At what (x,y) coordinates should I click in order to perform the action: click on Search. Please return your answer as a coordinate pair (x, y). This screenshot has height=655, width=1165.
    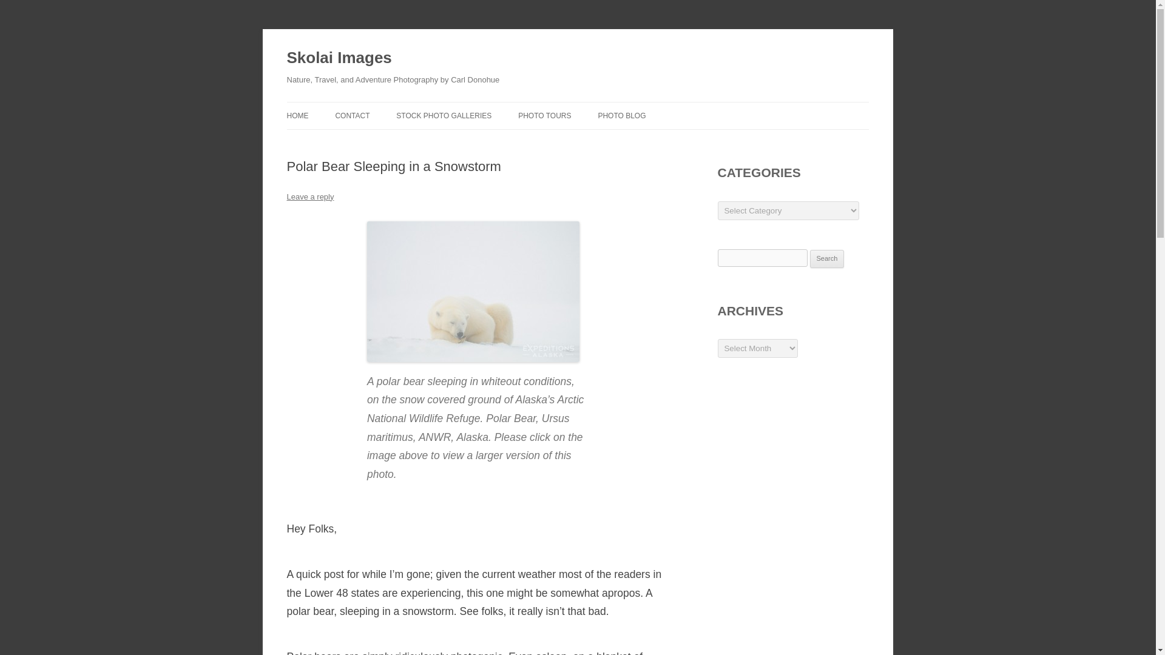
    Looking at the image, I should click on (827, 258).